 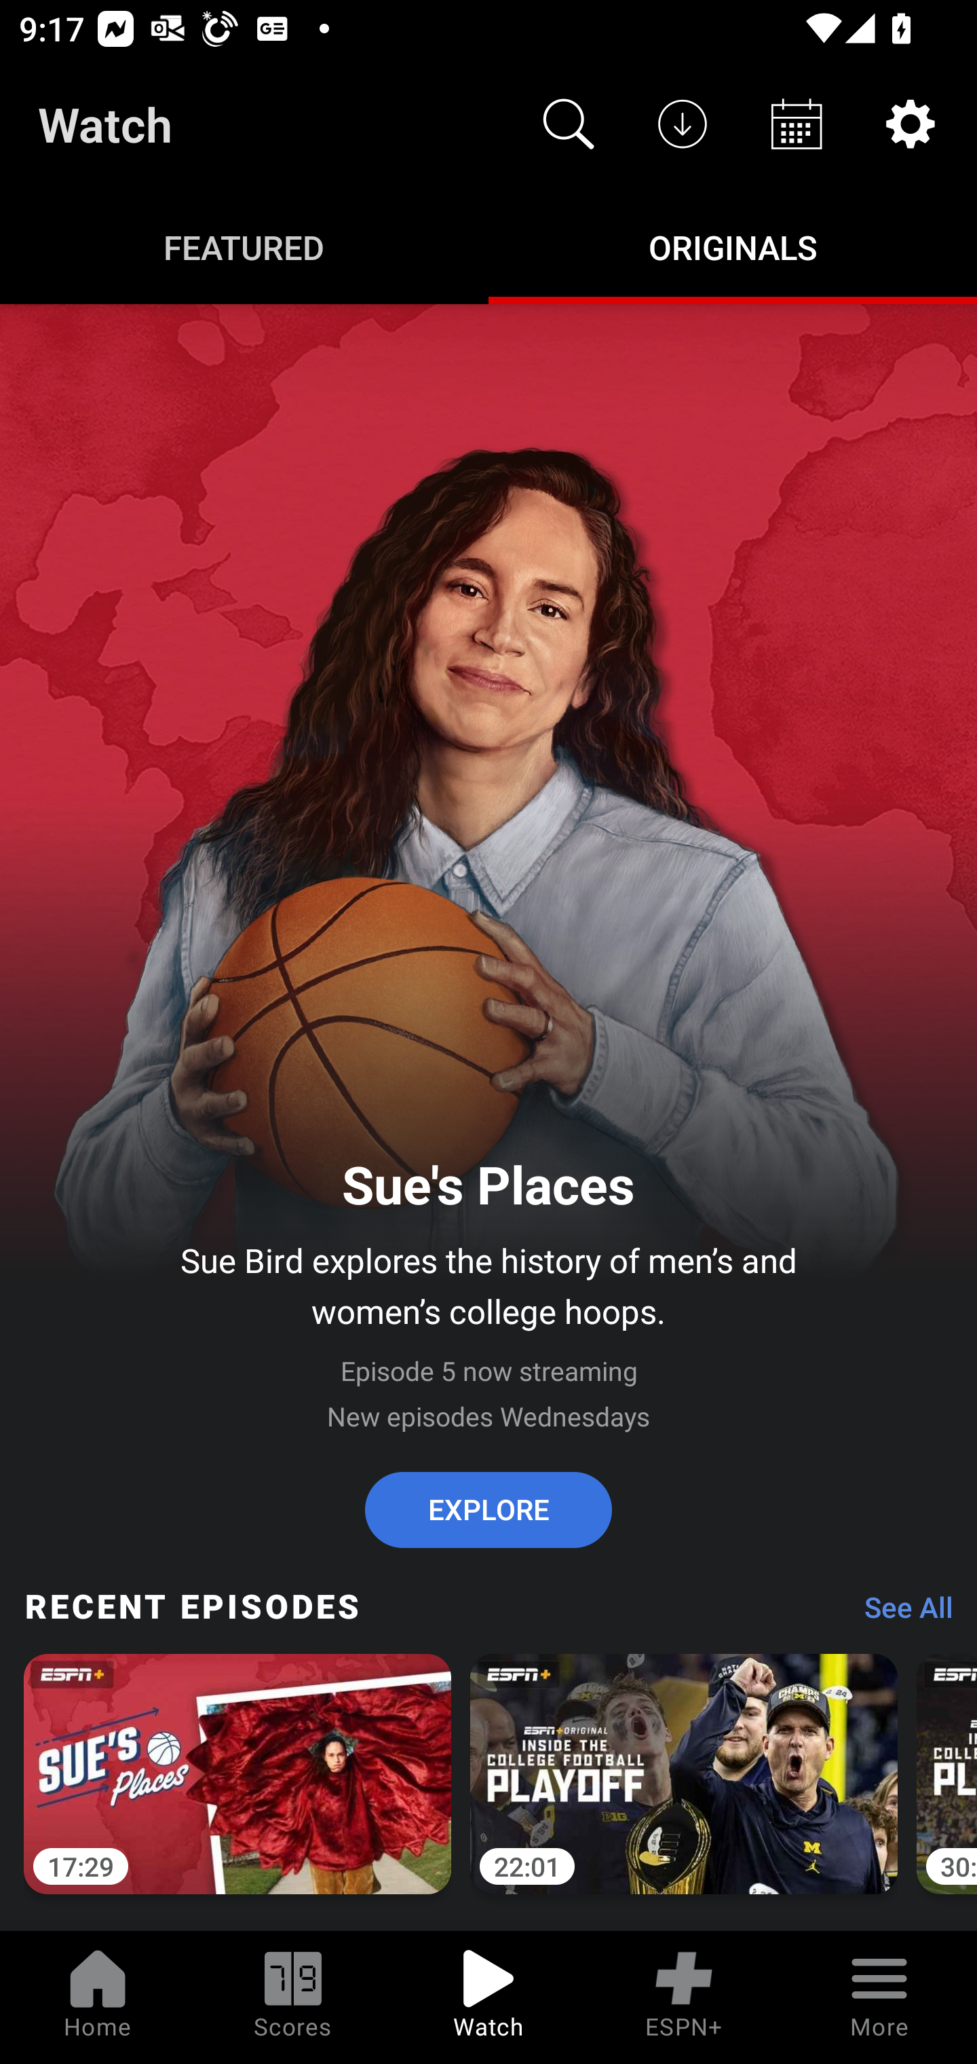 What do you see at coordinates (899, 1613) in the screenshot?
I see `See All` at bounding box center [899, 1613].